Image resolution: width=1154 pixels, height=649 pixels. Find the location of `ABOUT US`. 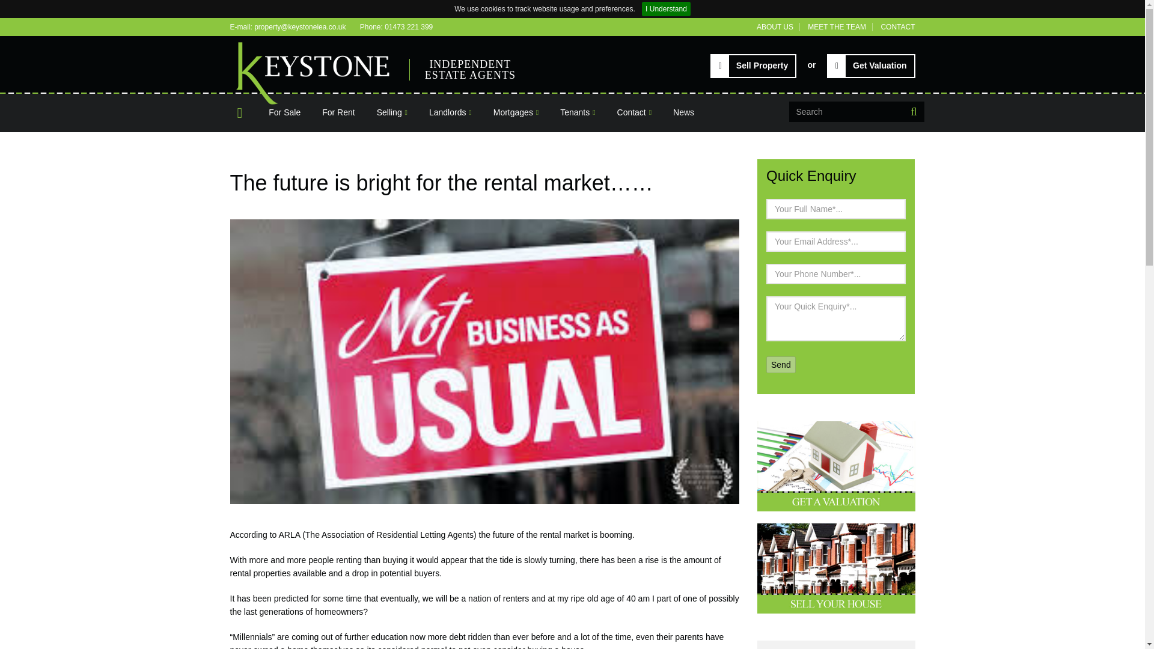

ABOUT US is located at coordinates (775, 26).